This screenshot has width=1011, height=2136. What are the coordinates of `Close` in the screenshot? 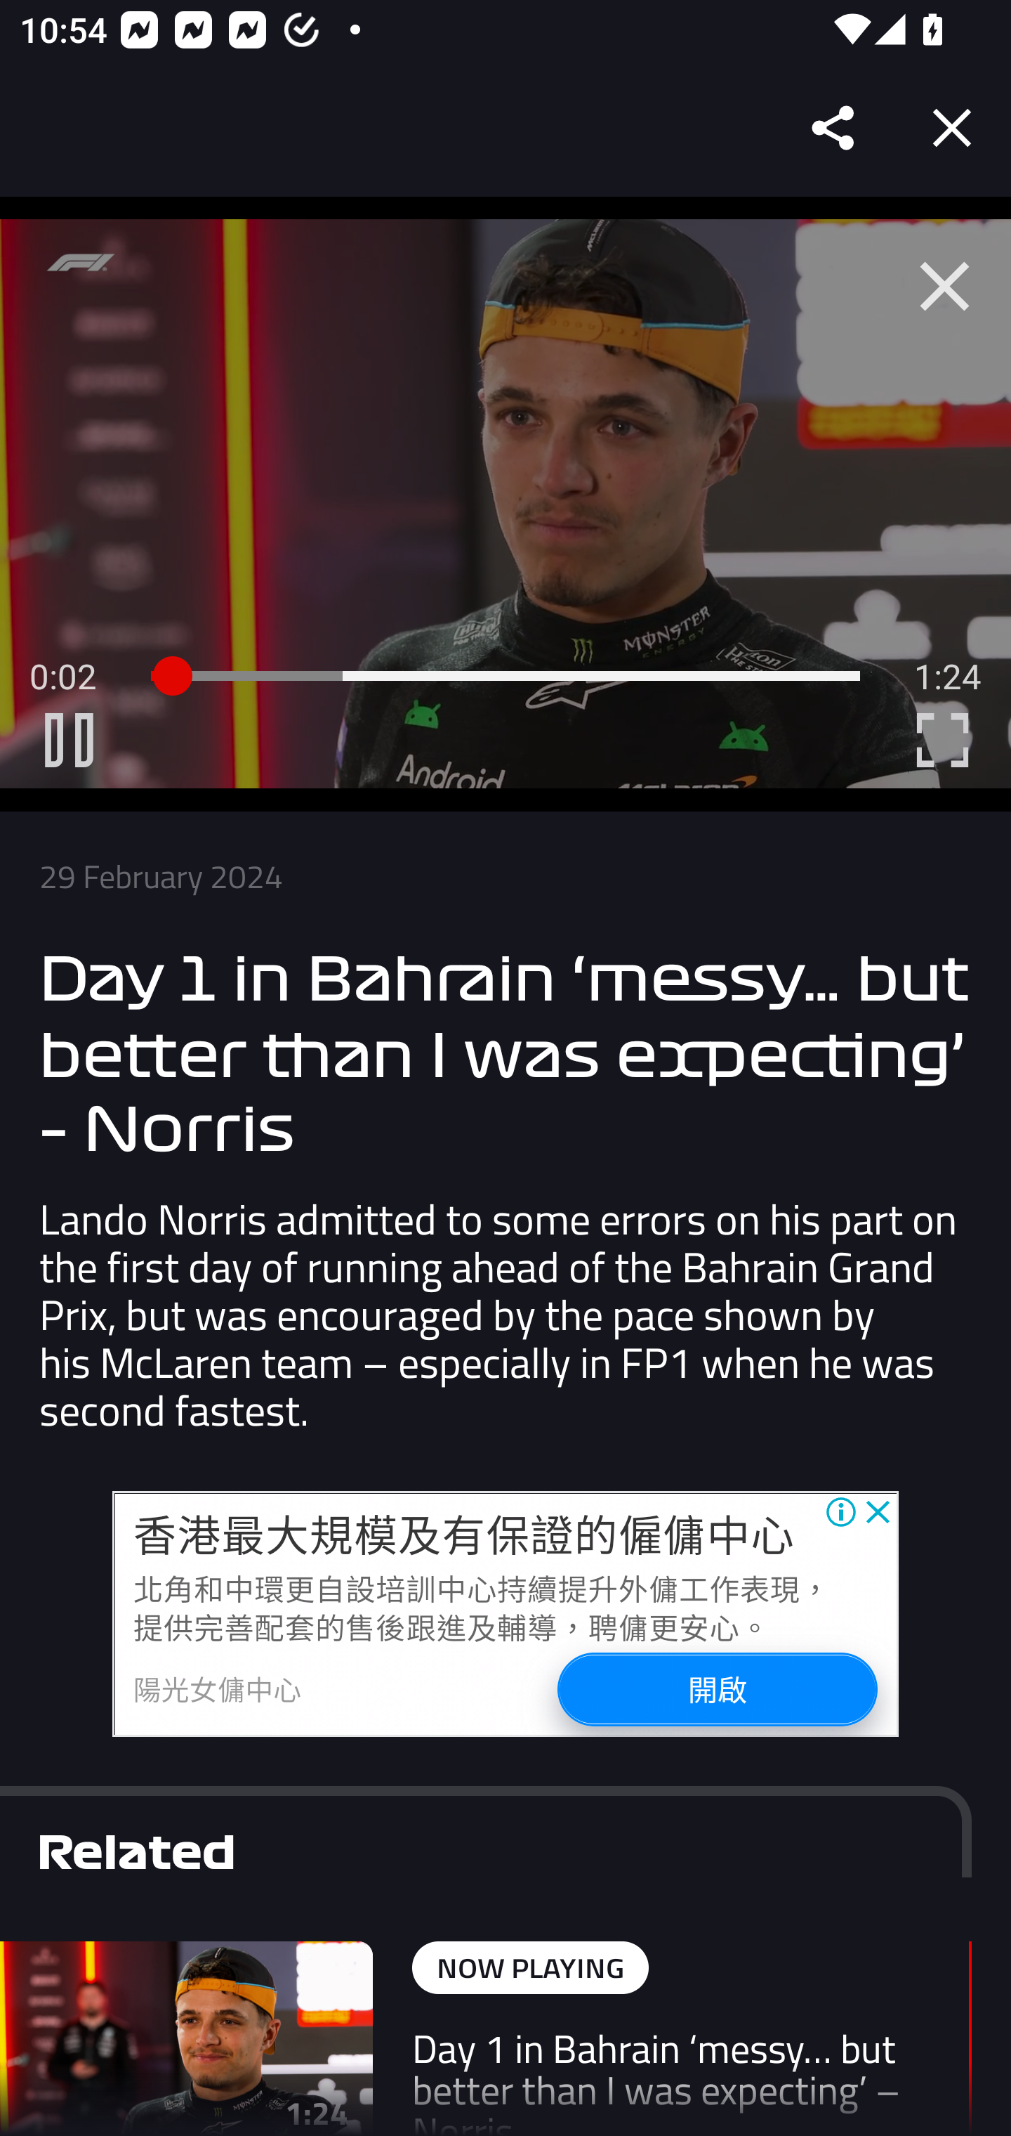 It's located at (952, 128).